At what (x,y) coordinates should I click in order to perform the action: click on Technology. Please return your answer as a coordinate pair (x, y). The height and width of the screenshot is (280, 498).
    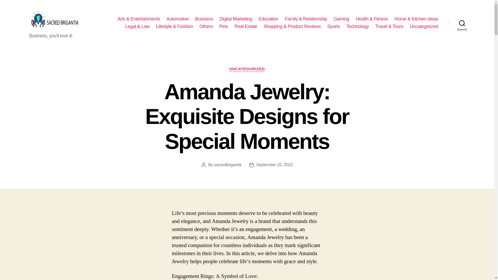
    Looking at the image, I should click on (358, 26).